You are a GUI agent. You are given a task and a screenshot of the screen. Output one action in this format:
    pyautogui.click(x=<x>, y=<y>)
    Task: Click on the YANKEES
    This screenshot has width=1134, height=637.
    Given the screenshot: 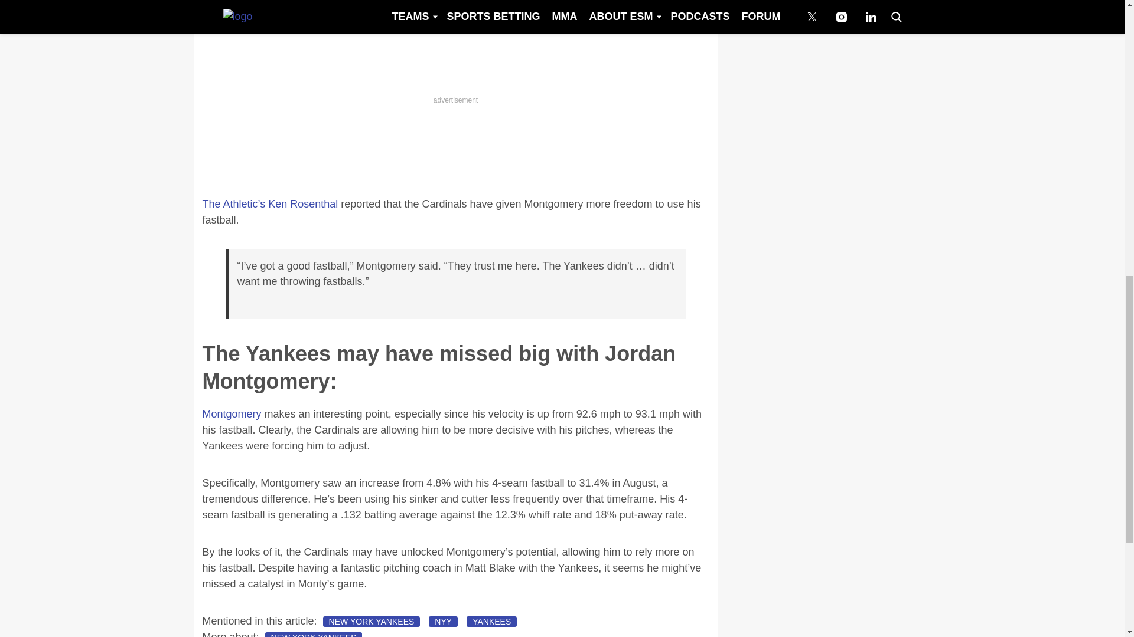 What is the action you would take?
    pyautogui.click(x=491, y=622)
    